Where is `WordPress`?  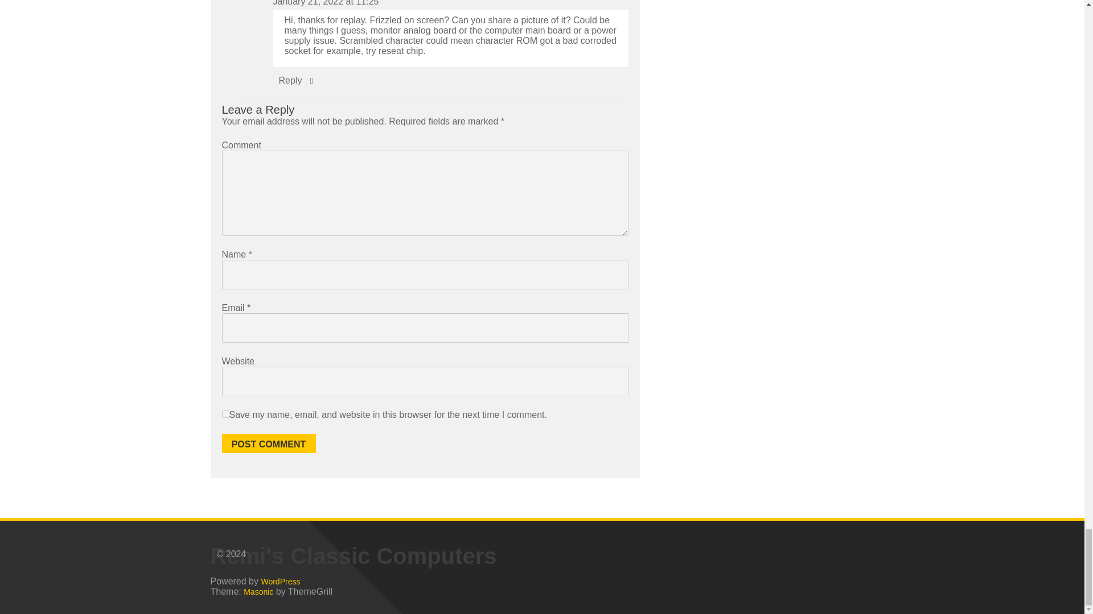
WordPress is located at coordinates (280, 581).